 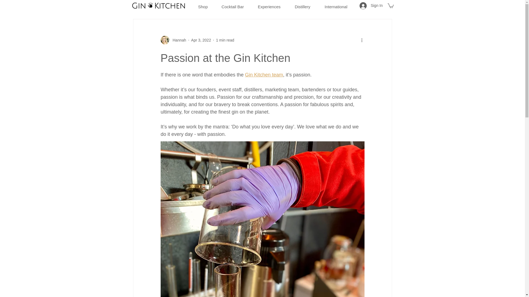 I want to click on Hannah, so click(x=177, y=40).